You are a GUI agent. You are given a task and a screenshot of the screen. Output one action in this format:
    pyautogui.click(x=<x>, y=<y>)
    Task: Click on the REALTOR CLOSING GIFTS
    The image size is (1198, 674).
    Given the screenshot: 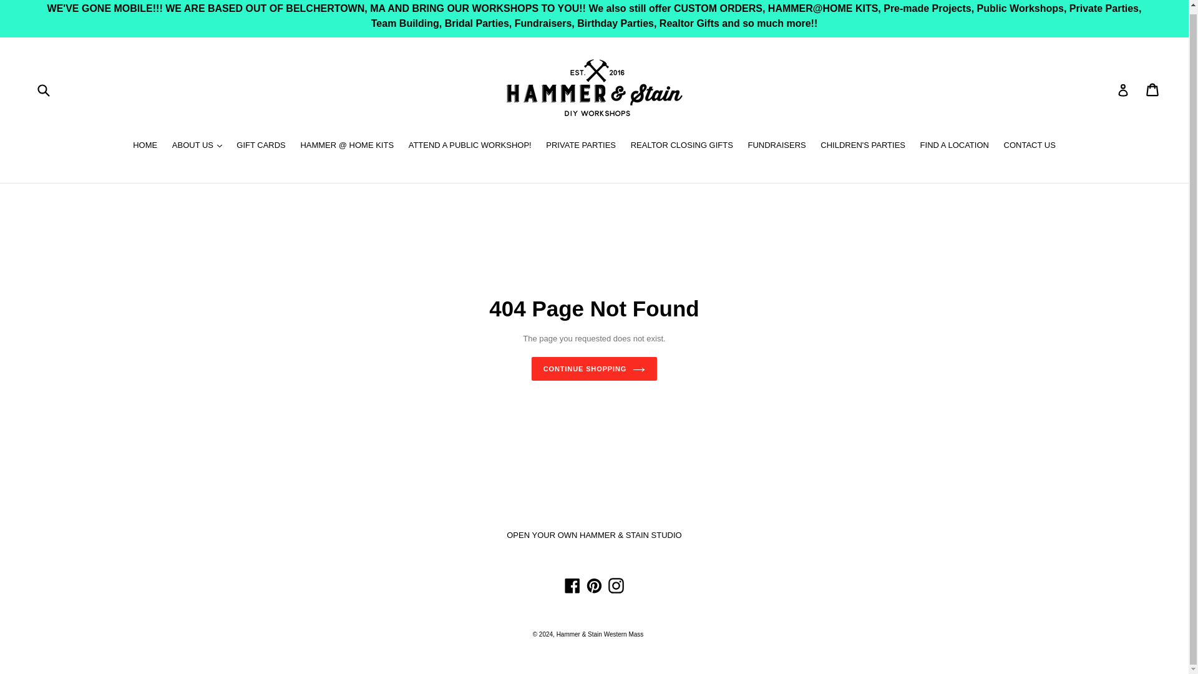 What is the action you would take?
    pyautogui.click(x=681, y=146)
    